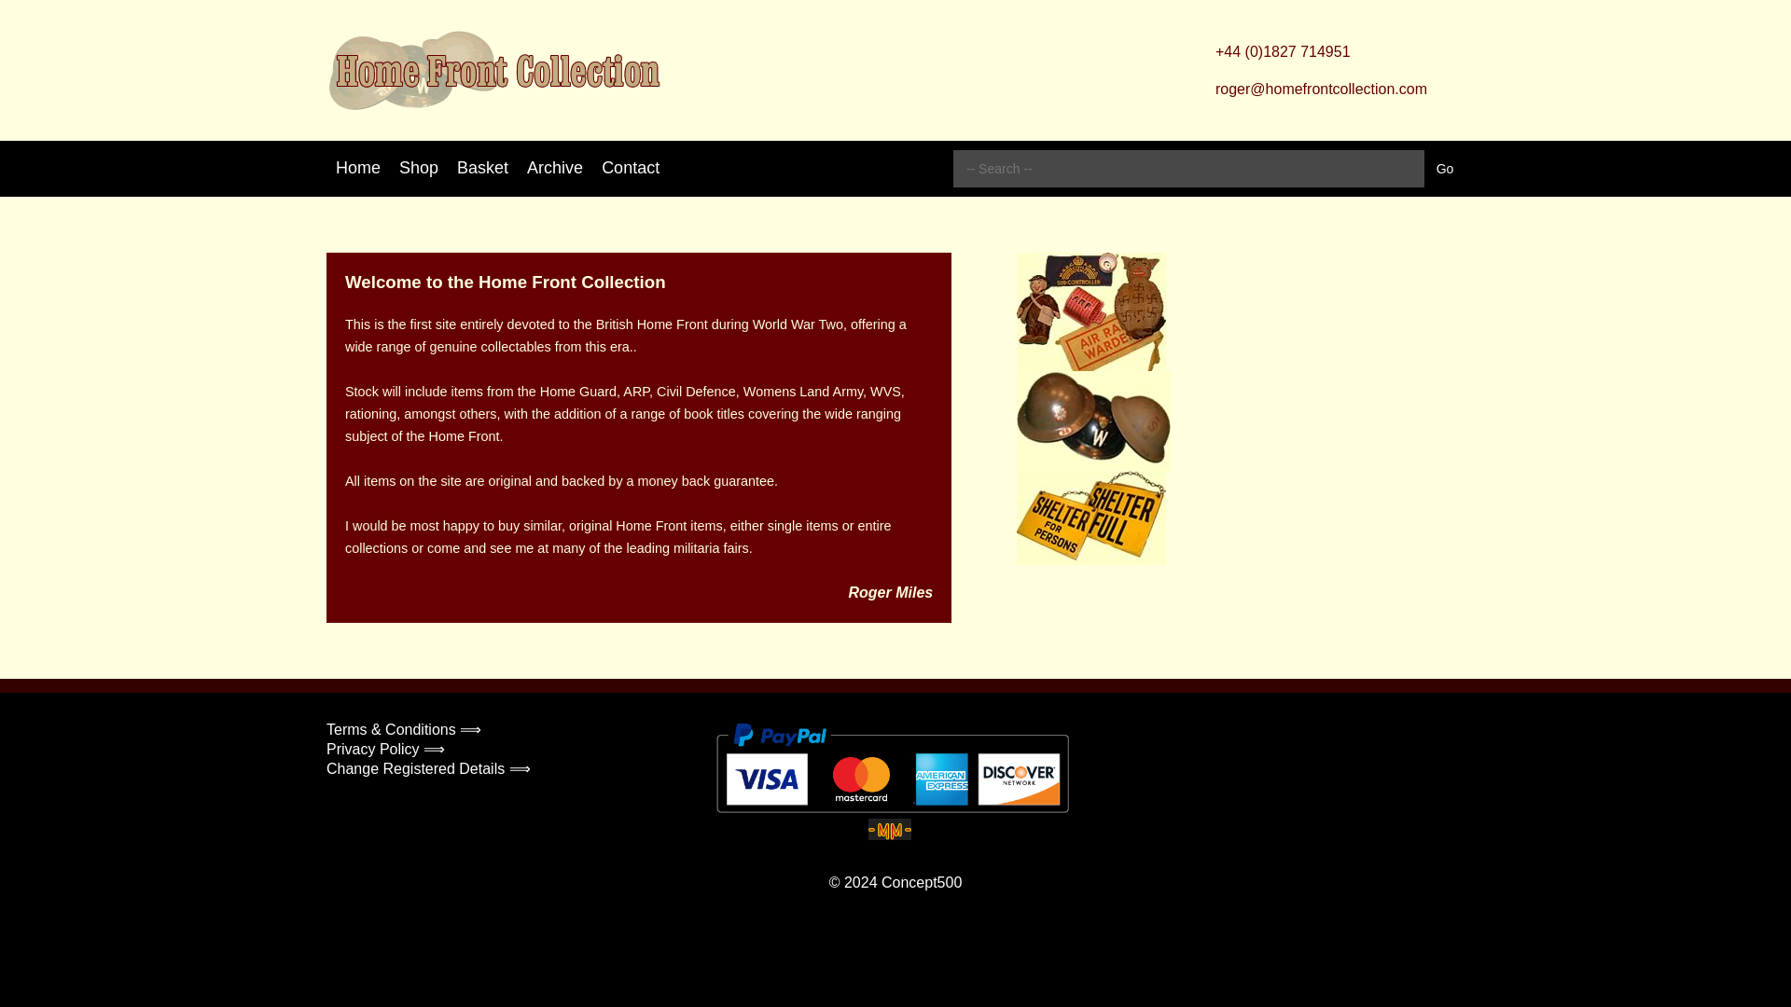  I want to click on Paypal, so click(893, 768).